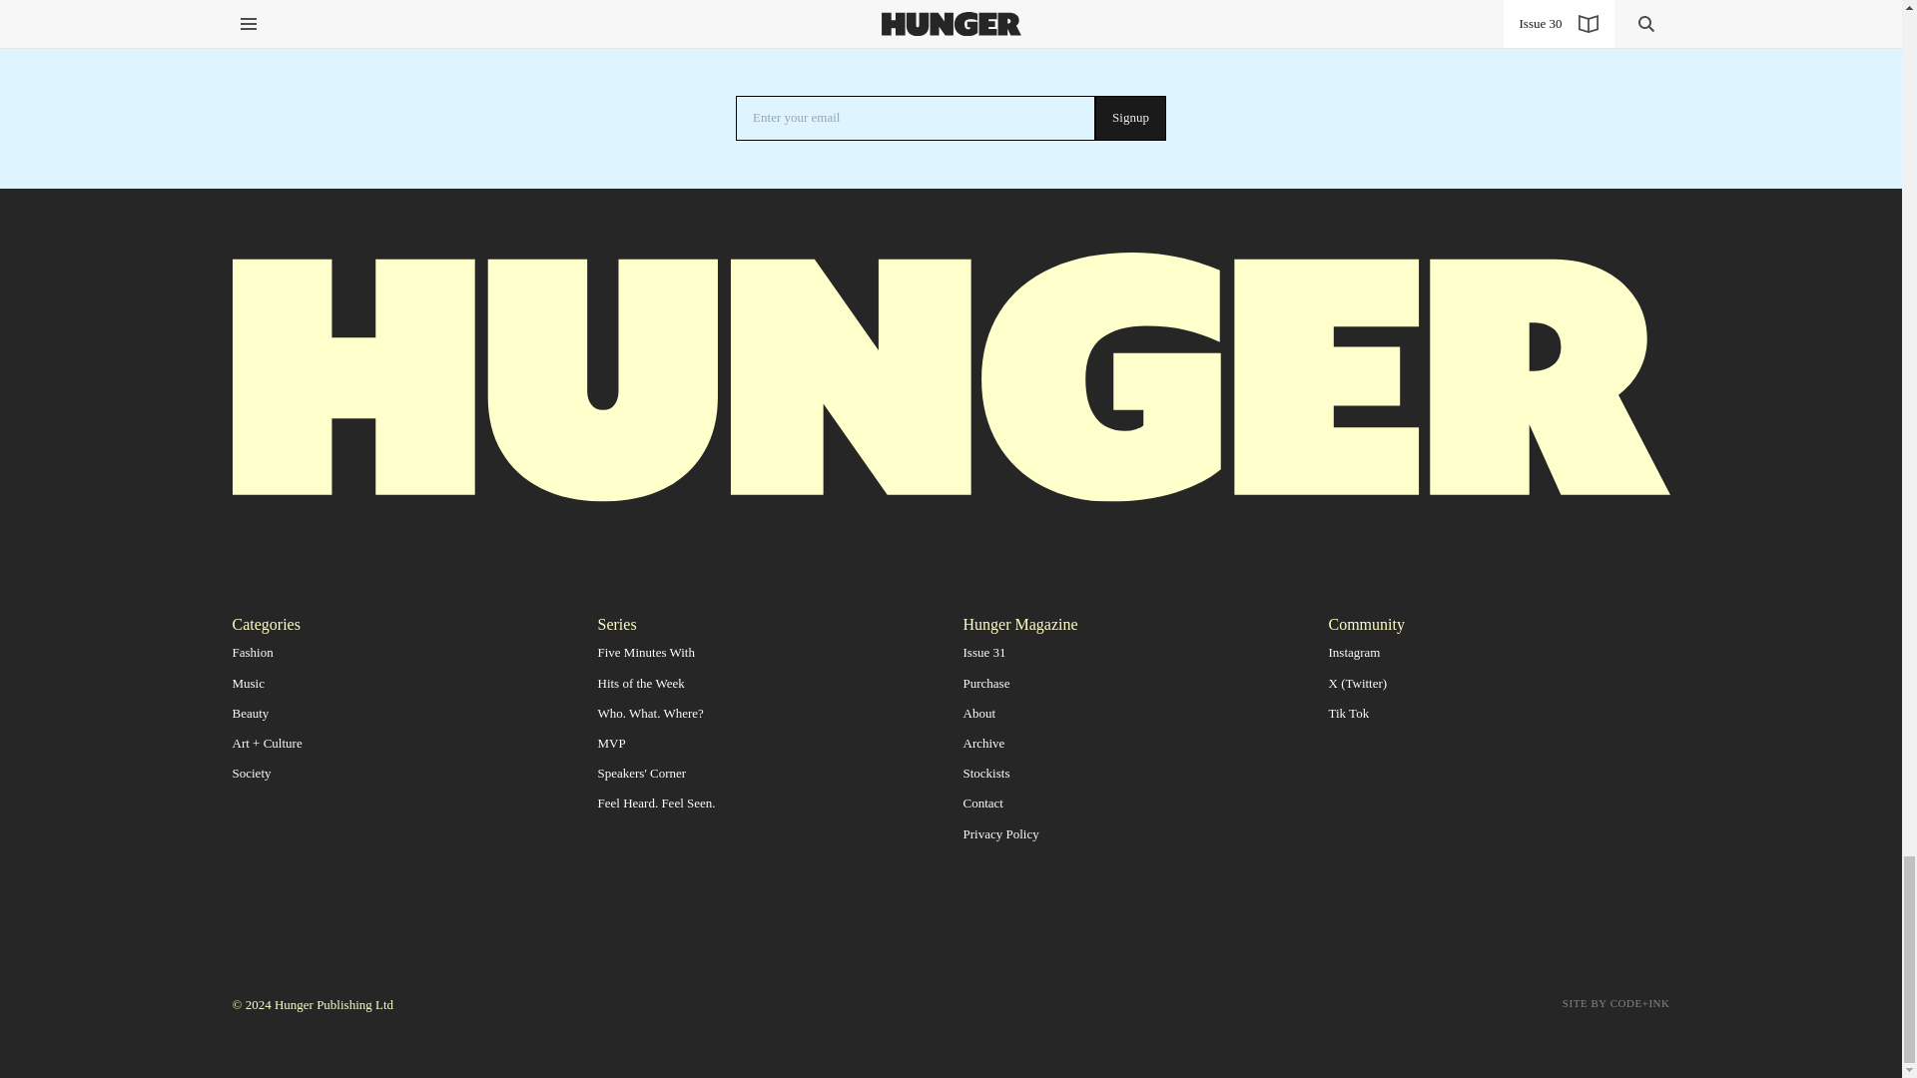 The image size is (1917, 1078). Describe the element at coordinates (250, 713) in the screenshot. I see `Beauty` at that location.